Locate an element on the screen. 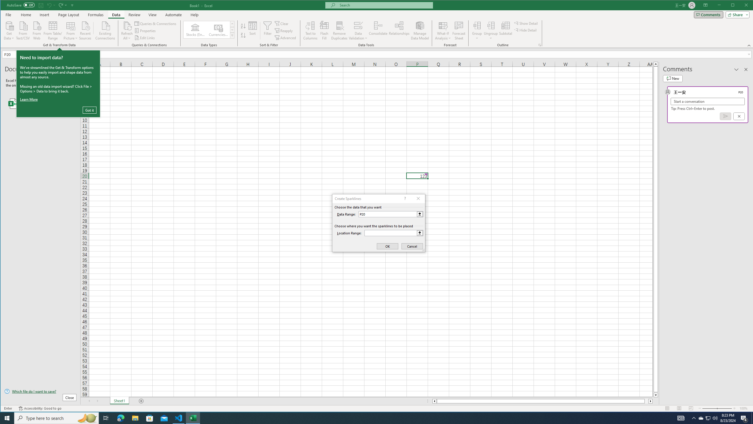 This screenshot has height=424, width=753. Data Types is located at coordinates (232, 35).